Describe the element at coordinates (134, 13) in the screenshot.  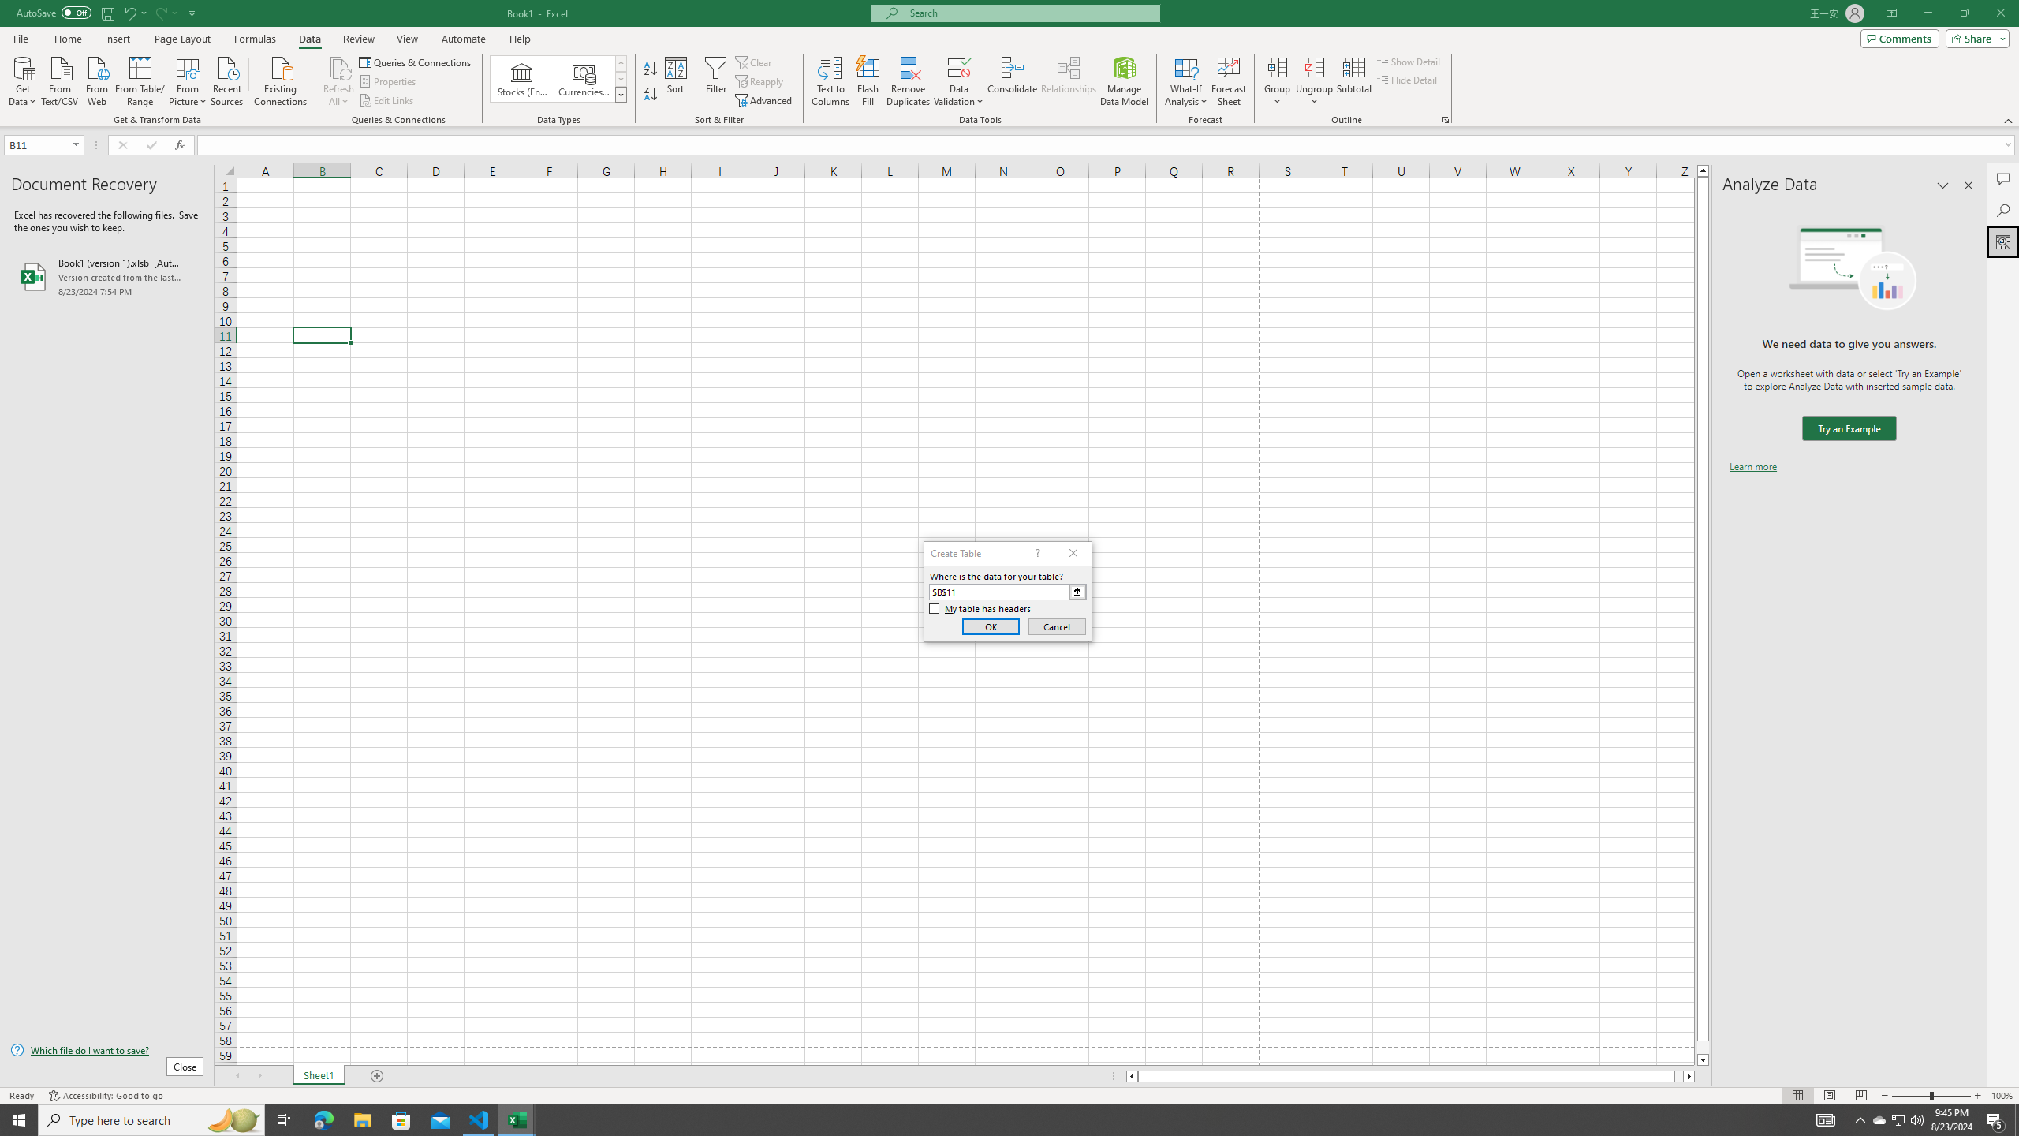
I see `Undo` at that location.